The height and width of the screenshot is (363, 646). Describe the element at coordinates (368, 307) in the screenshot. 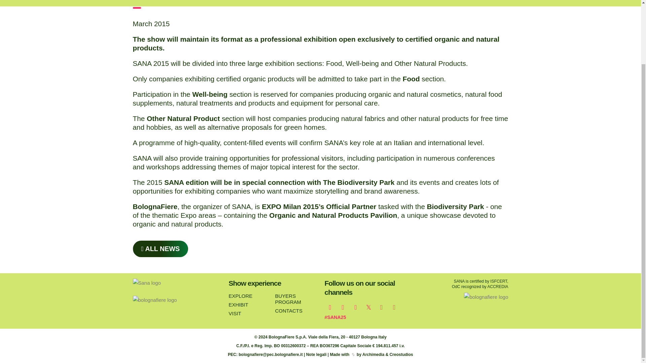

I see `Twitter` at that location.